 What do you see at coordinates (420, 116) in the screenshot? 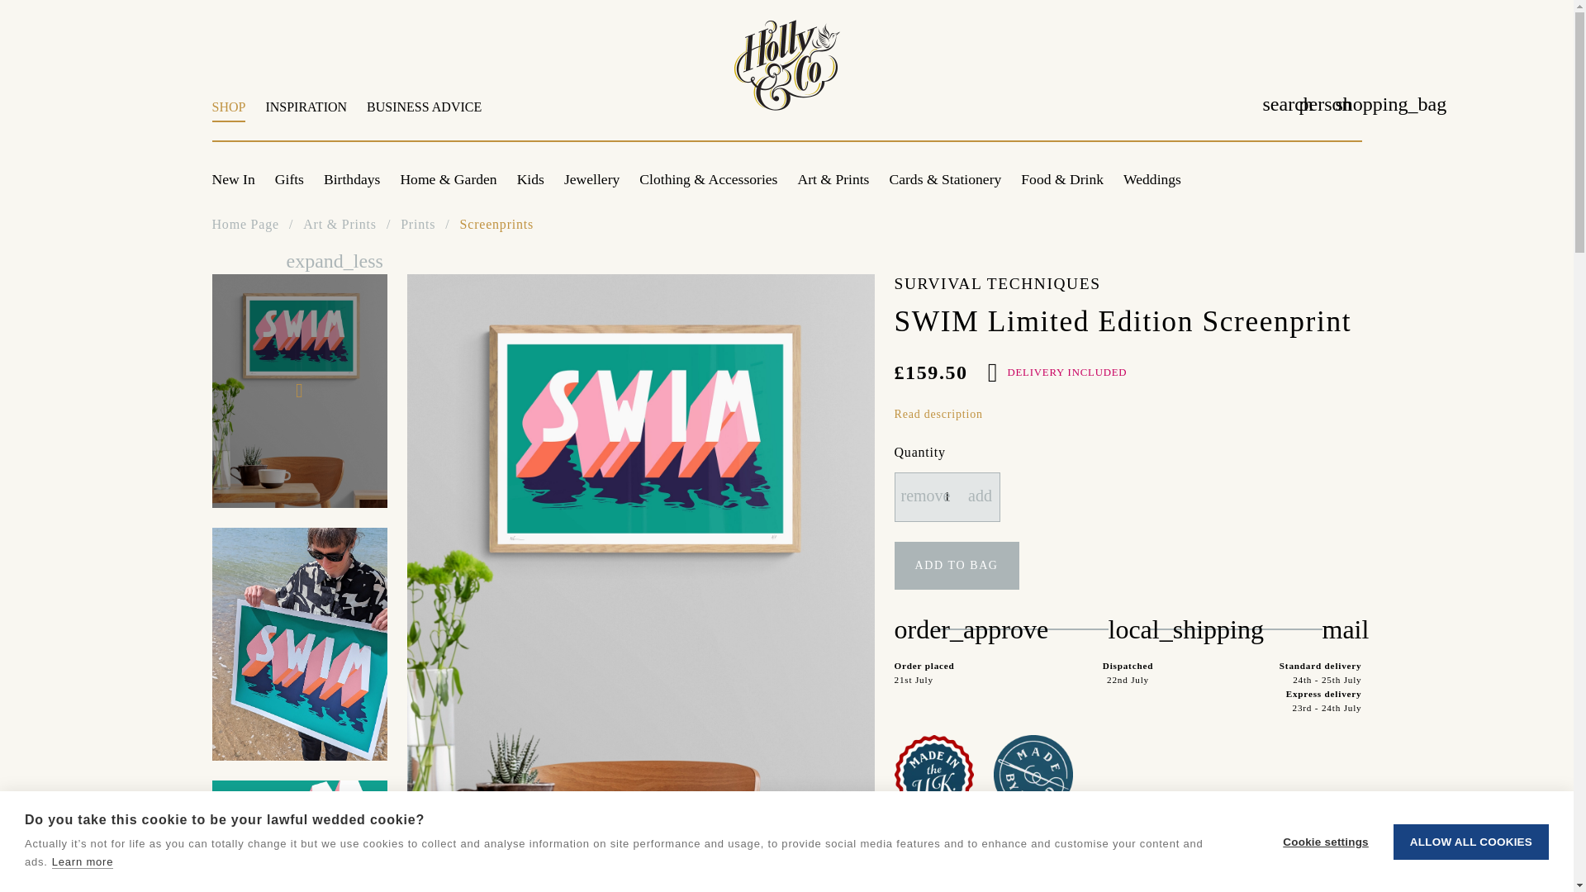
I see `BUSINESS ADVICE` at bounding box center [420, 116].